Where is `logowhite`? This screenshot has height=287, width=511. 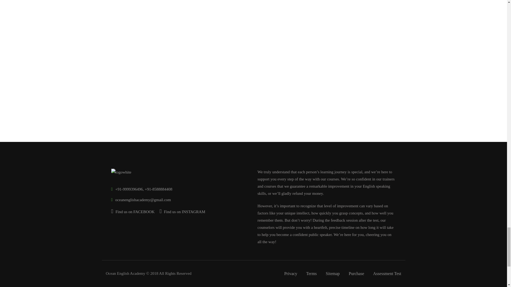 logowhite is located at coordinates (121, 172).